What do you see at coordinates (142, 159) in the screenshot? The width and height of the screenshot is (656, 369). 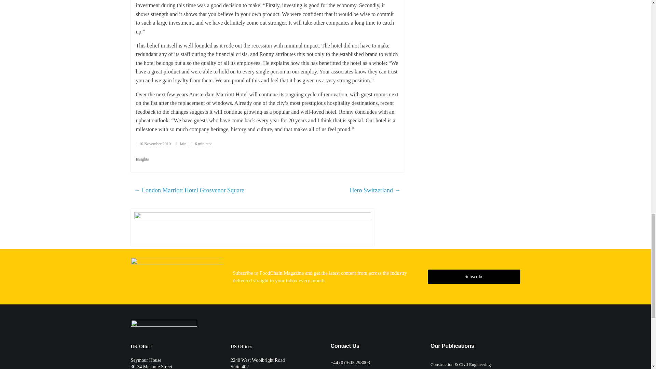 I see `Insights` at bounding box center [142, 159].